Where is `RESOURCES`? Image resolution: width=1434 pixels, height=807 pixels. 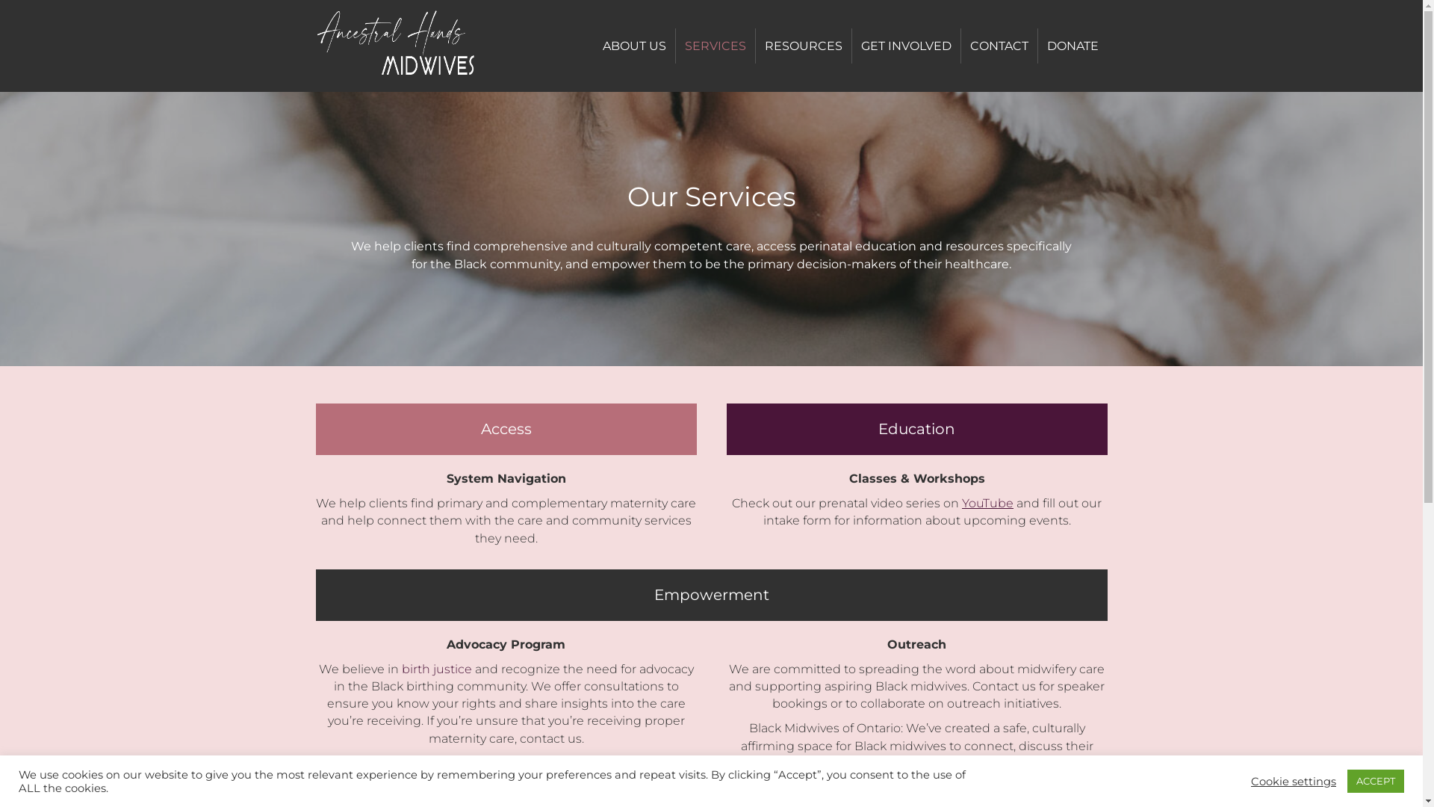 RESOURCES is located at coordinates (804, 46).